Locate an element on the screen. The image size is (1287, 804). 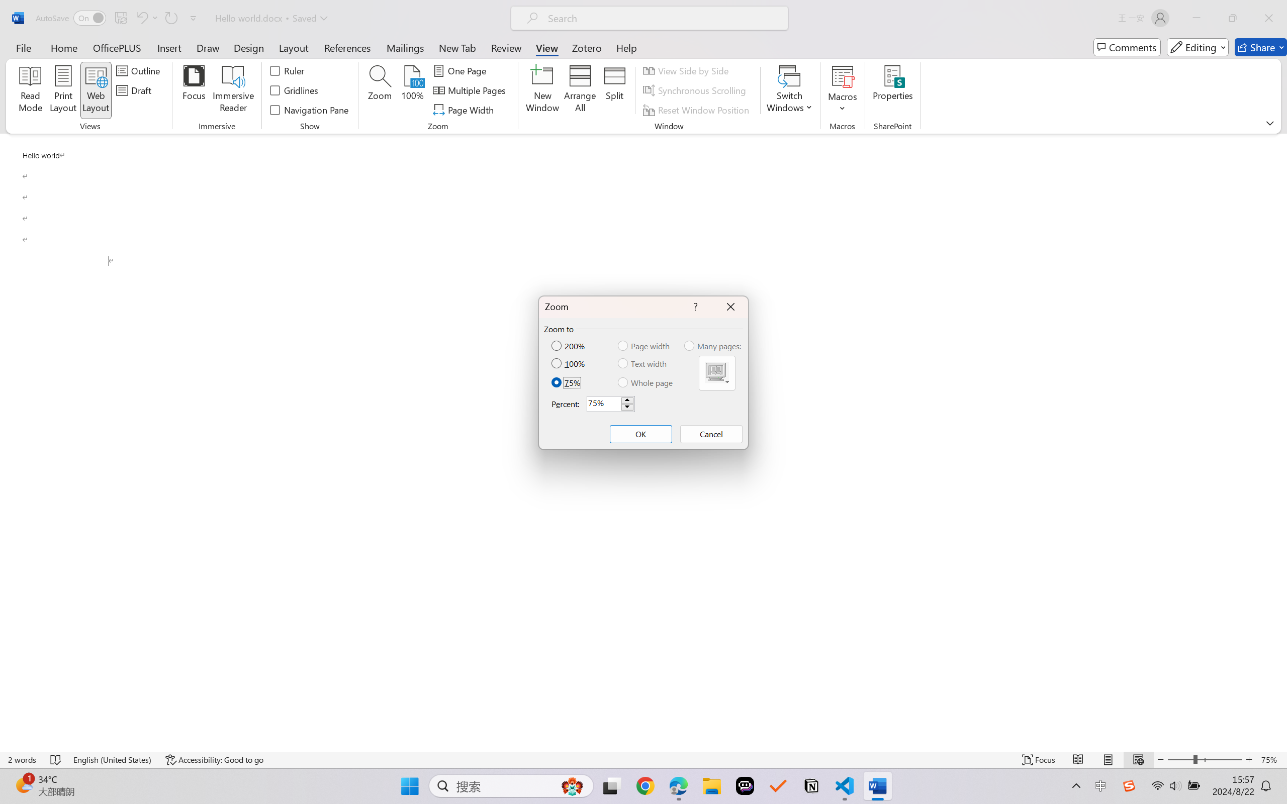
References is located at coordinates (348, 47).